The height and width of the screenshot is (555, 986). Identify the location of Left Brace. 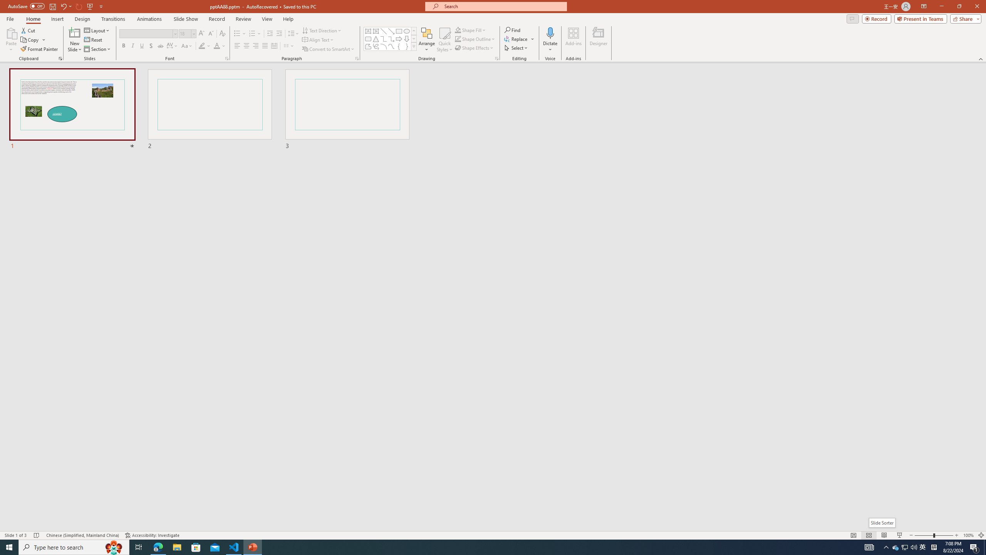
(399, 46).